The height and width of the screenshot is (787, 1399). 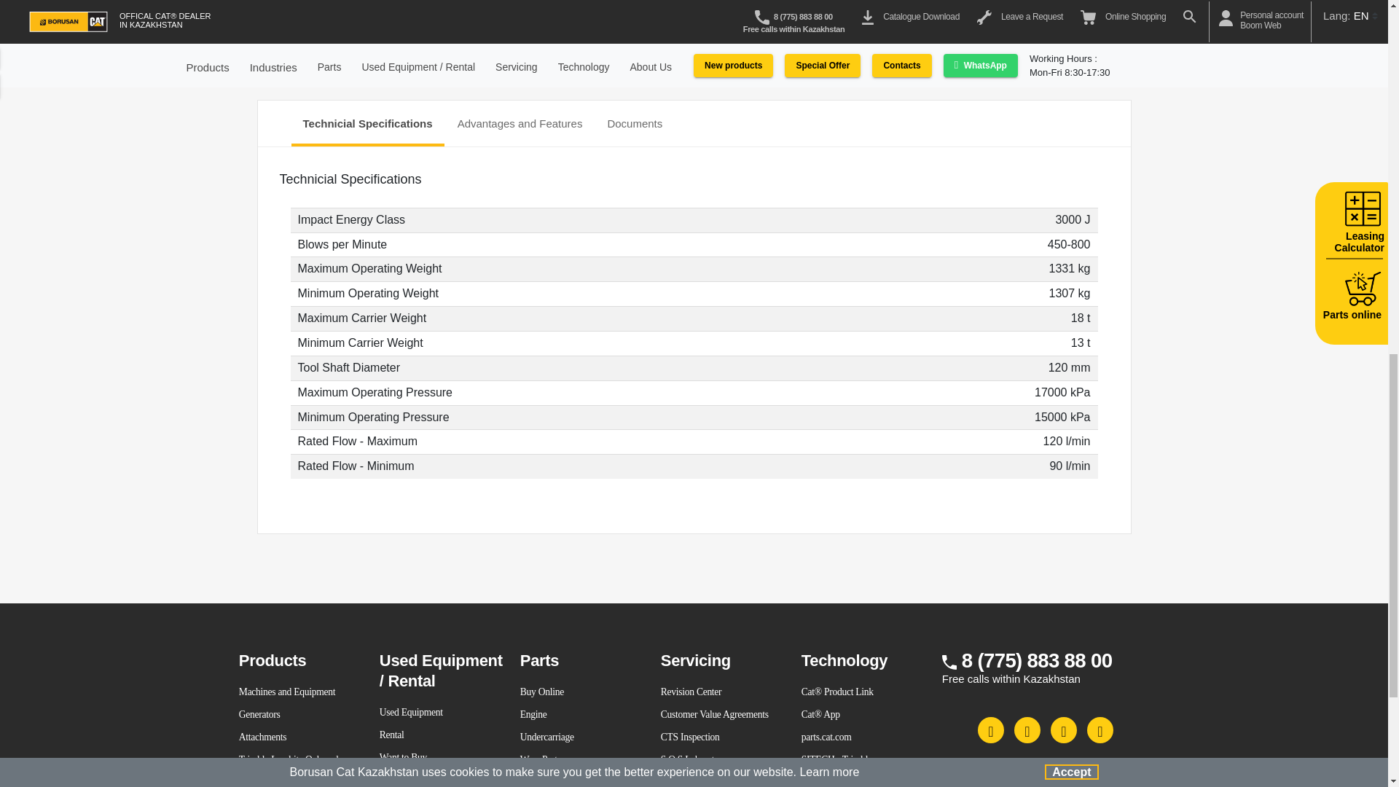 What do you see at coordinates (1027, 729) in the screenshot?
I see `icoInstagram` at bounding box center [1027, 729].